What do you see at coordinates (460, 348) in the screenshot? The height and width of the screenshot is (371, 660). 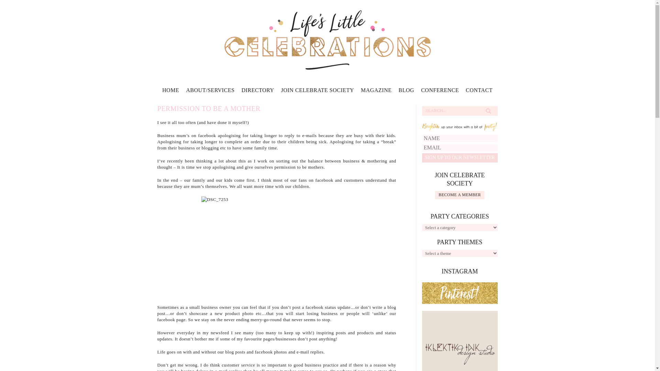 I see `Iklektik Ink` at bounding box center [460, 348].